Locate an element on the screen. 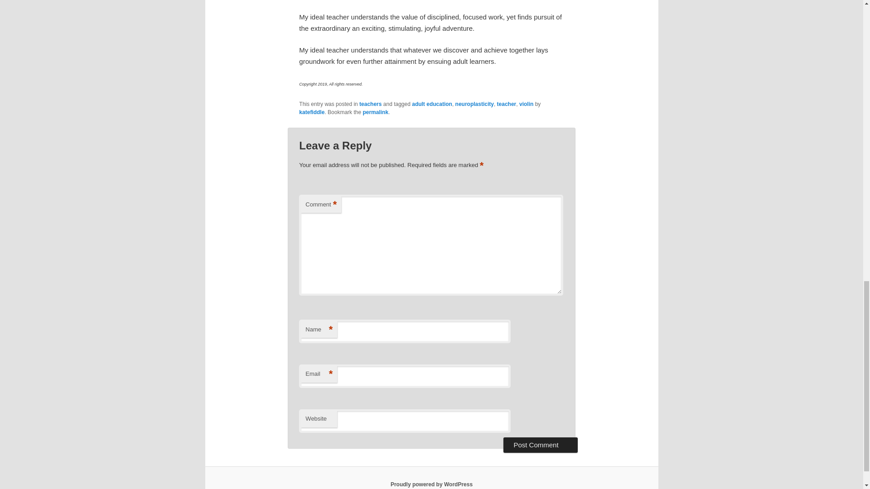  Semantic Personal Publishing Platform is located at coordinates (431, 484).